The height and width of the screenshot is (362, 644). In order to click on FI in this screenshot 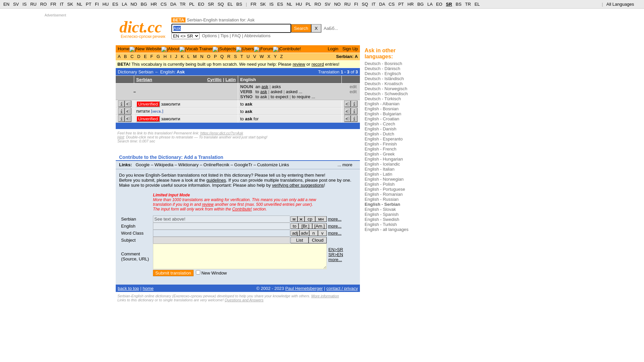, I will do `click(97, 4)`.